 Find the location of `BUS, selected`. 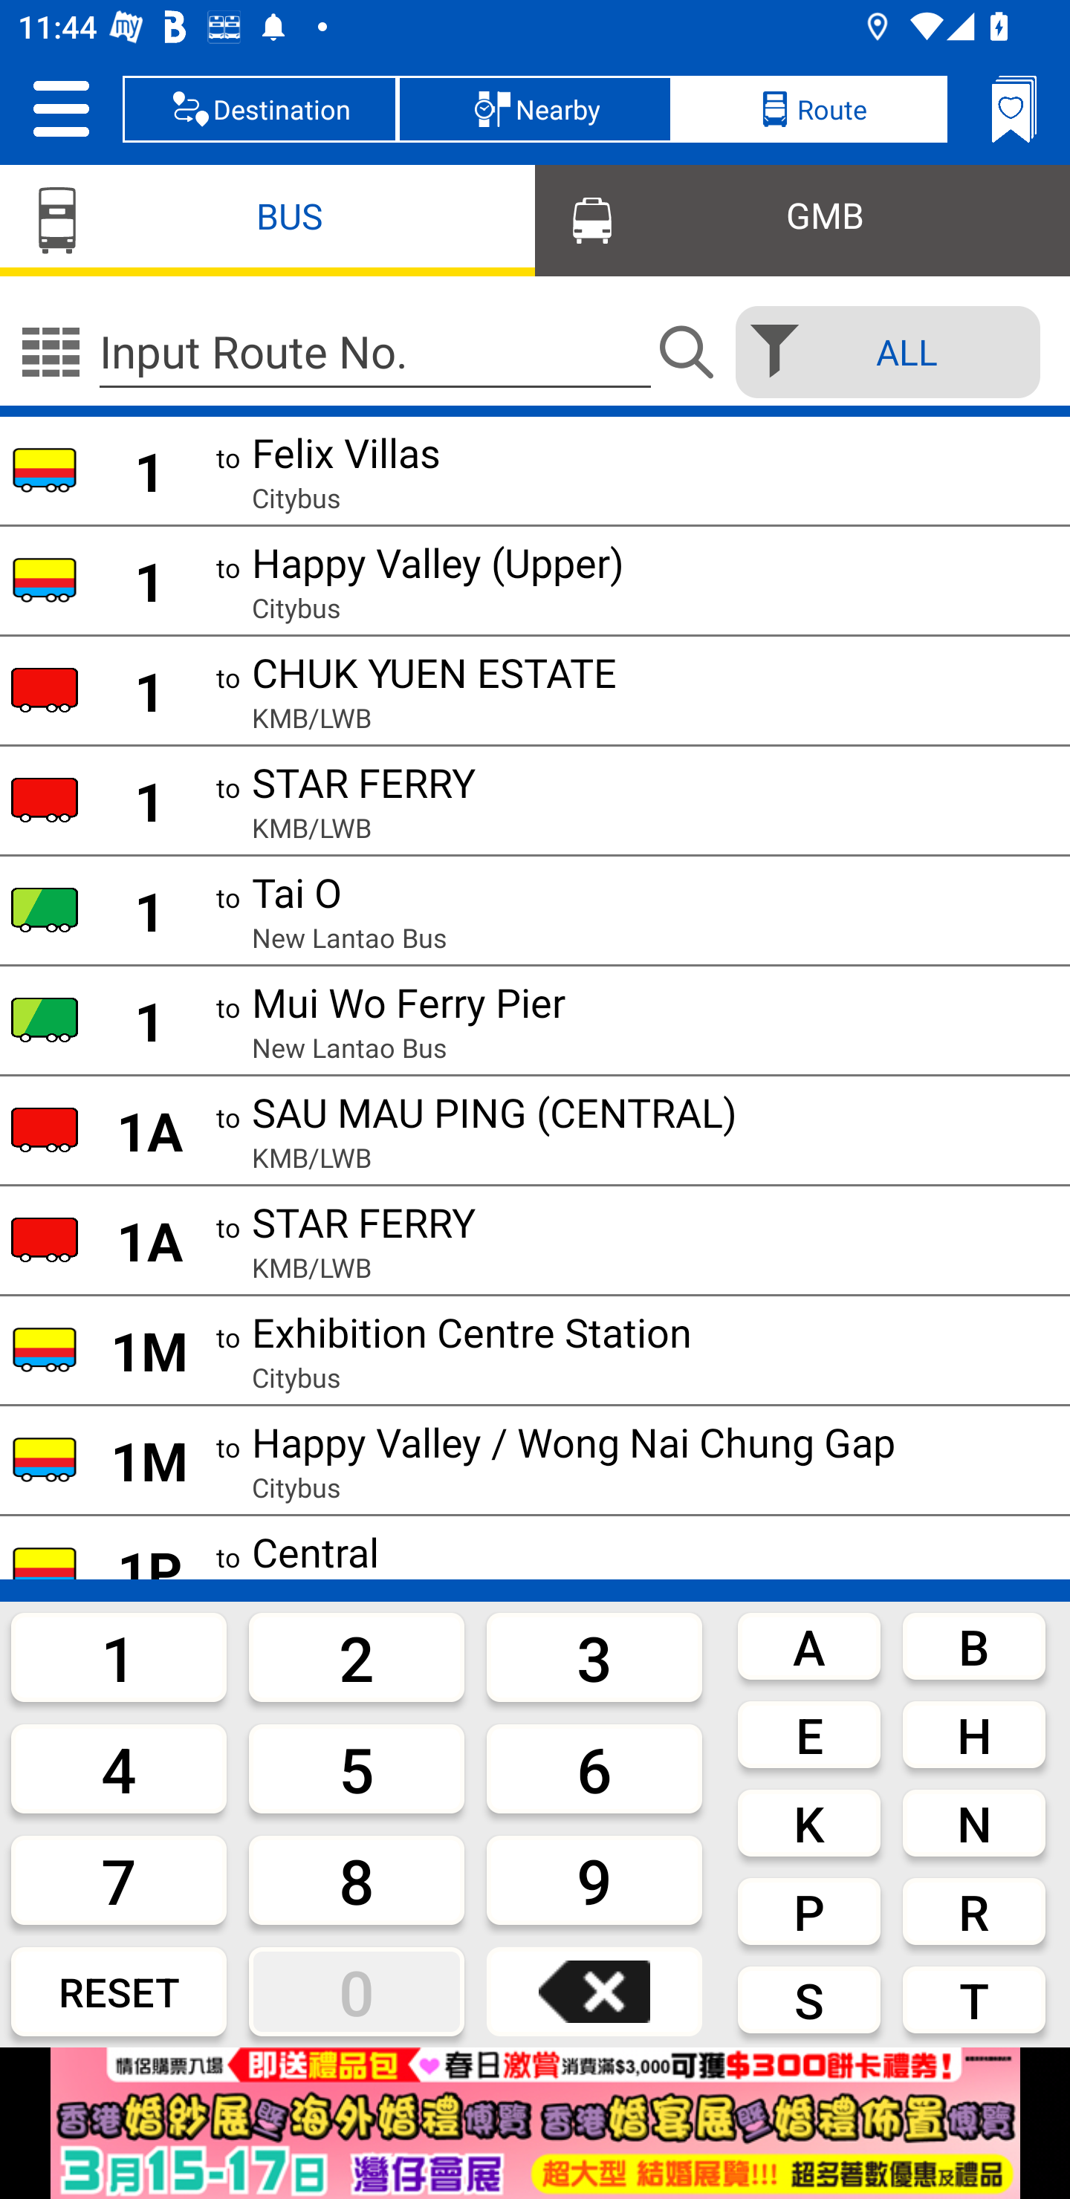

BUS, selected is located at coordinates (267, 218).